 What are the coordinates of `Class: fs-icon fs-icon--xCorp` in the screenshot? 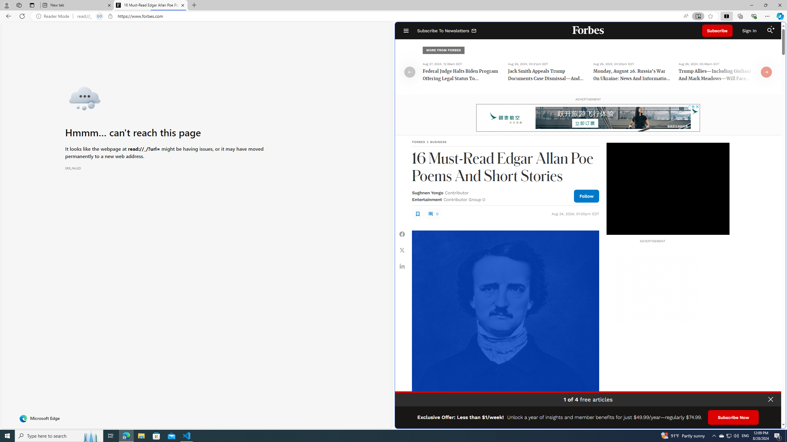 It's located at (402, 250).